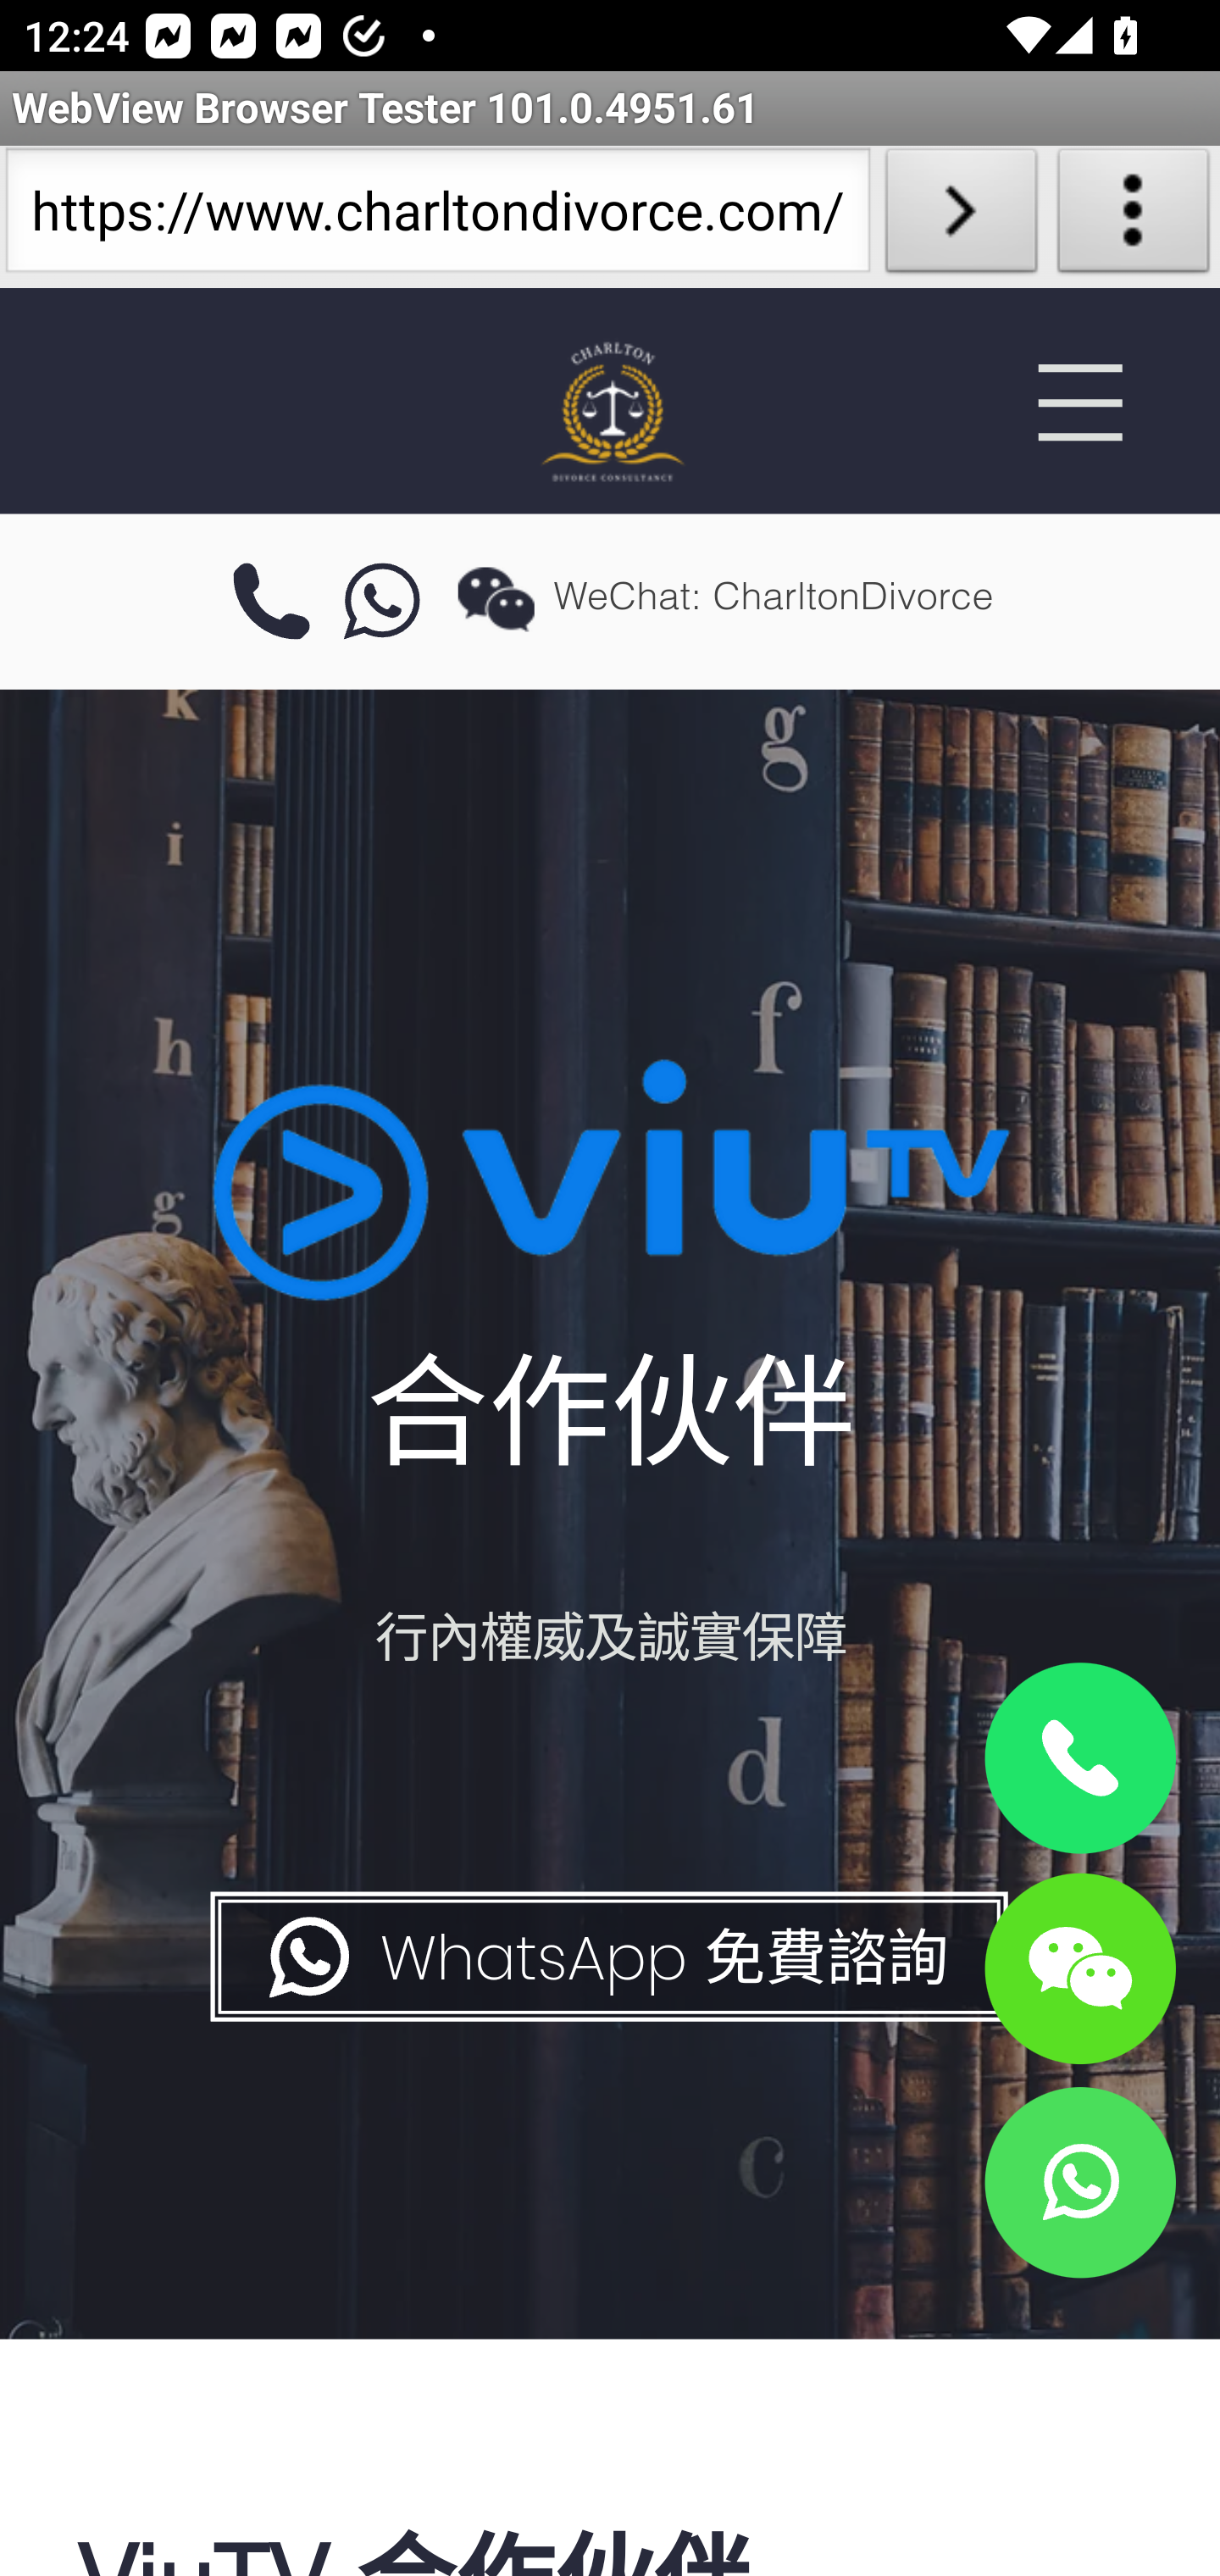 This screenshot has width=1220, height=2576. I want to click on 500x500 沒背景.png, so click(610, 410).